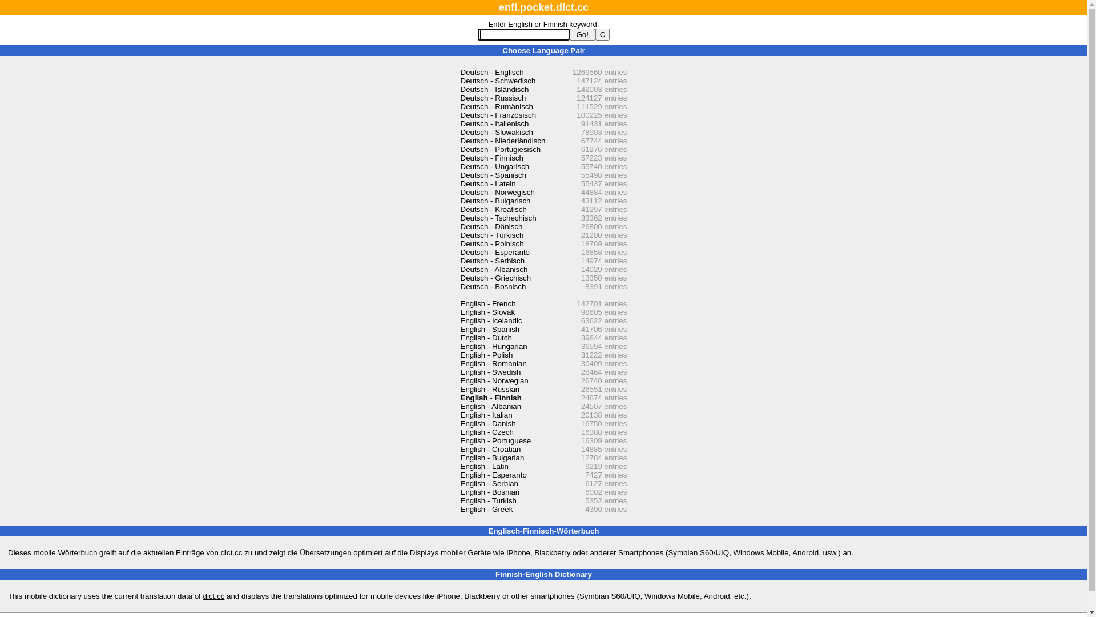  I want to click on Deutsch - Englisch, so click(492, 72).